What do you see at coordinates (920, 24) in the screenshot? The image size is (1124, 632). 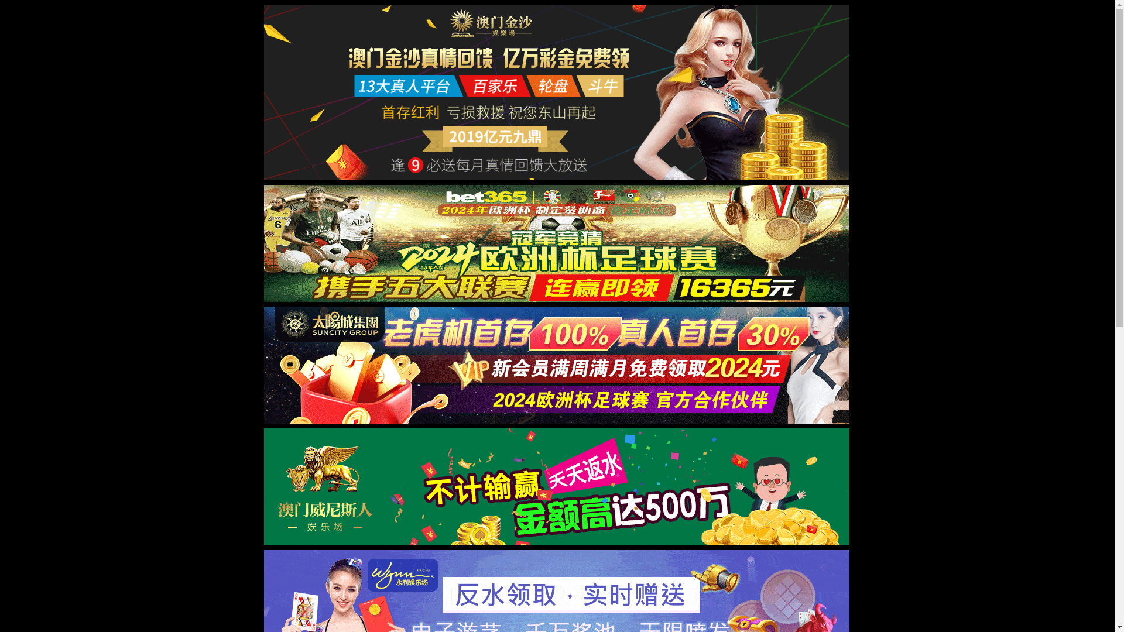 I see `Contact us` at bounding box center [920, 24].